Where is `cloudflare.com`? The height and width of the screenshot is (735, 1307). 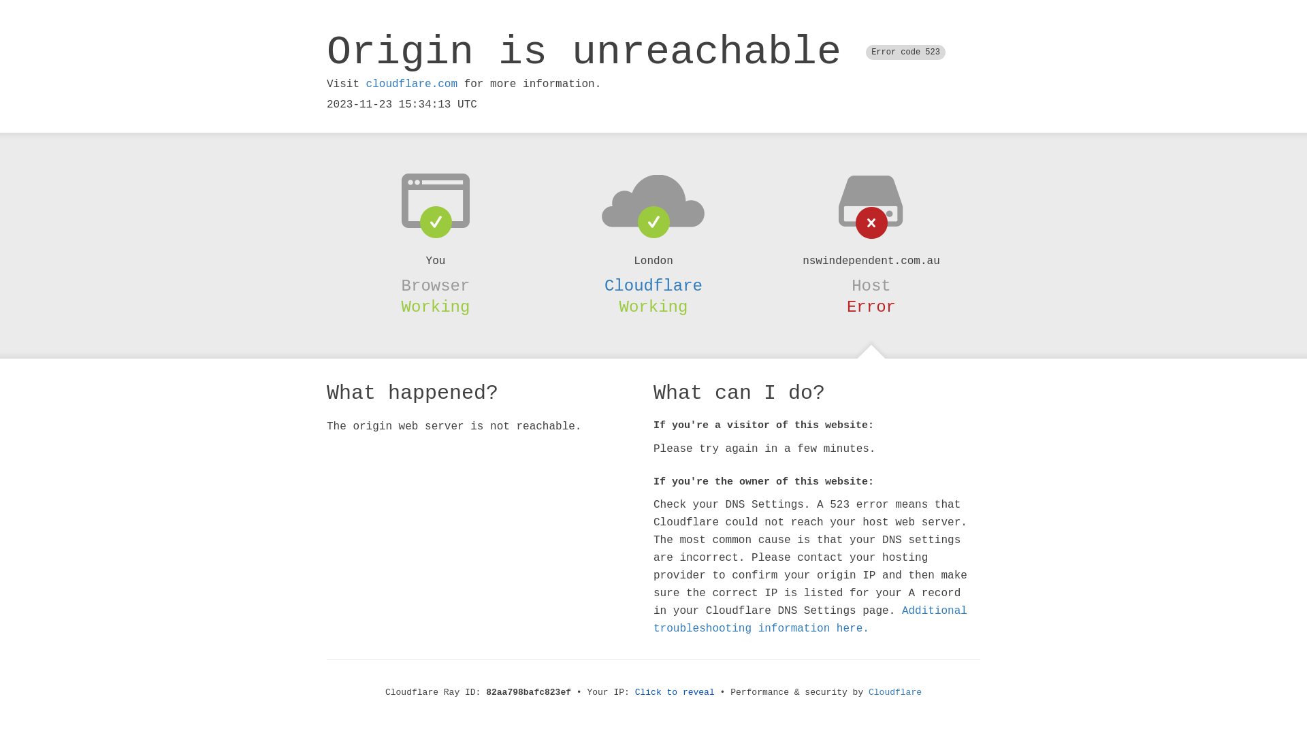 cloudflare.com is located at coordinates (412, 84).